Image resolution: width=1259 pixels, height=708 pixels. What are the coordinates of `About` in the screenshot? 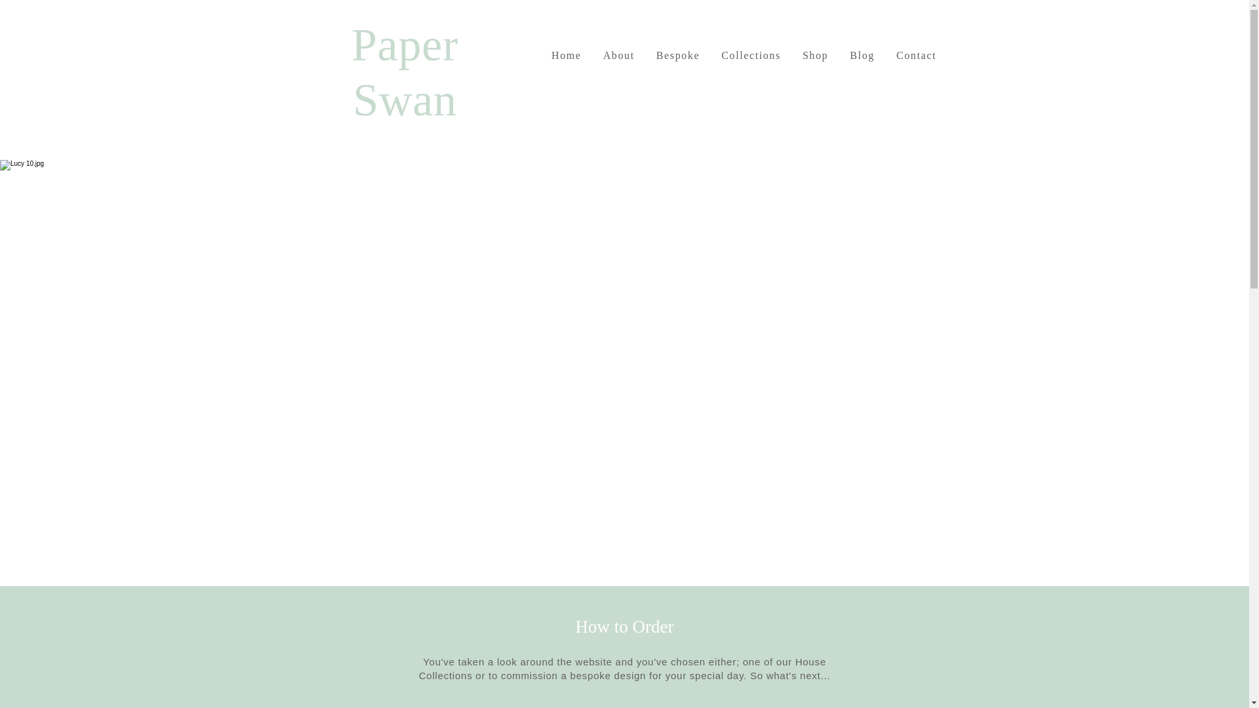 It's located at (618, 56).